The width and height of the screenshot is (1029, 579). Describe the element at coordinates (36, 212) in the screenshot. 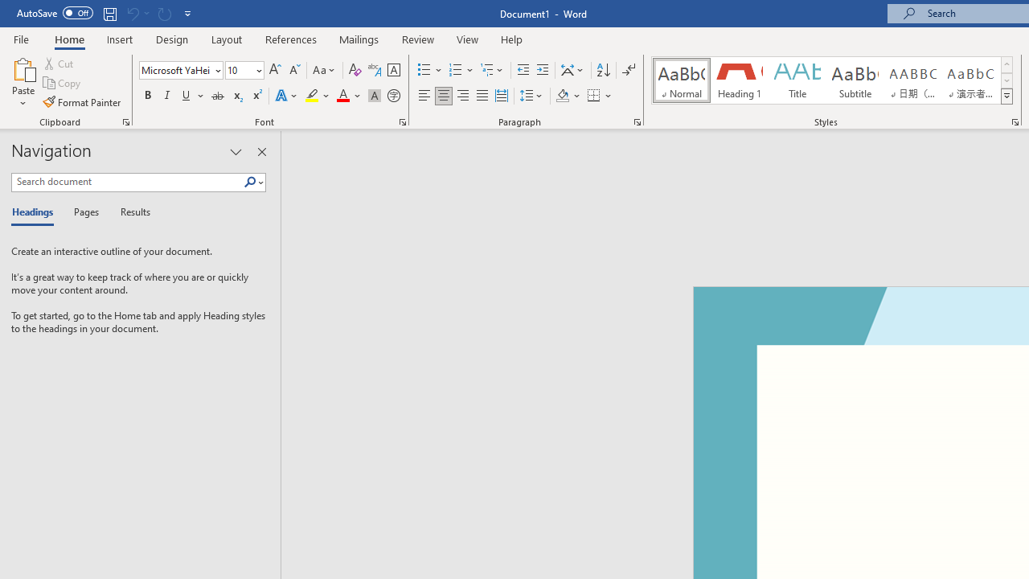

I see `Headings` at that location.